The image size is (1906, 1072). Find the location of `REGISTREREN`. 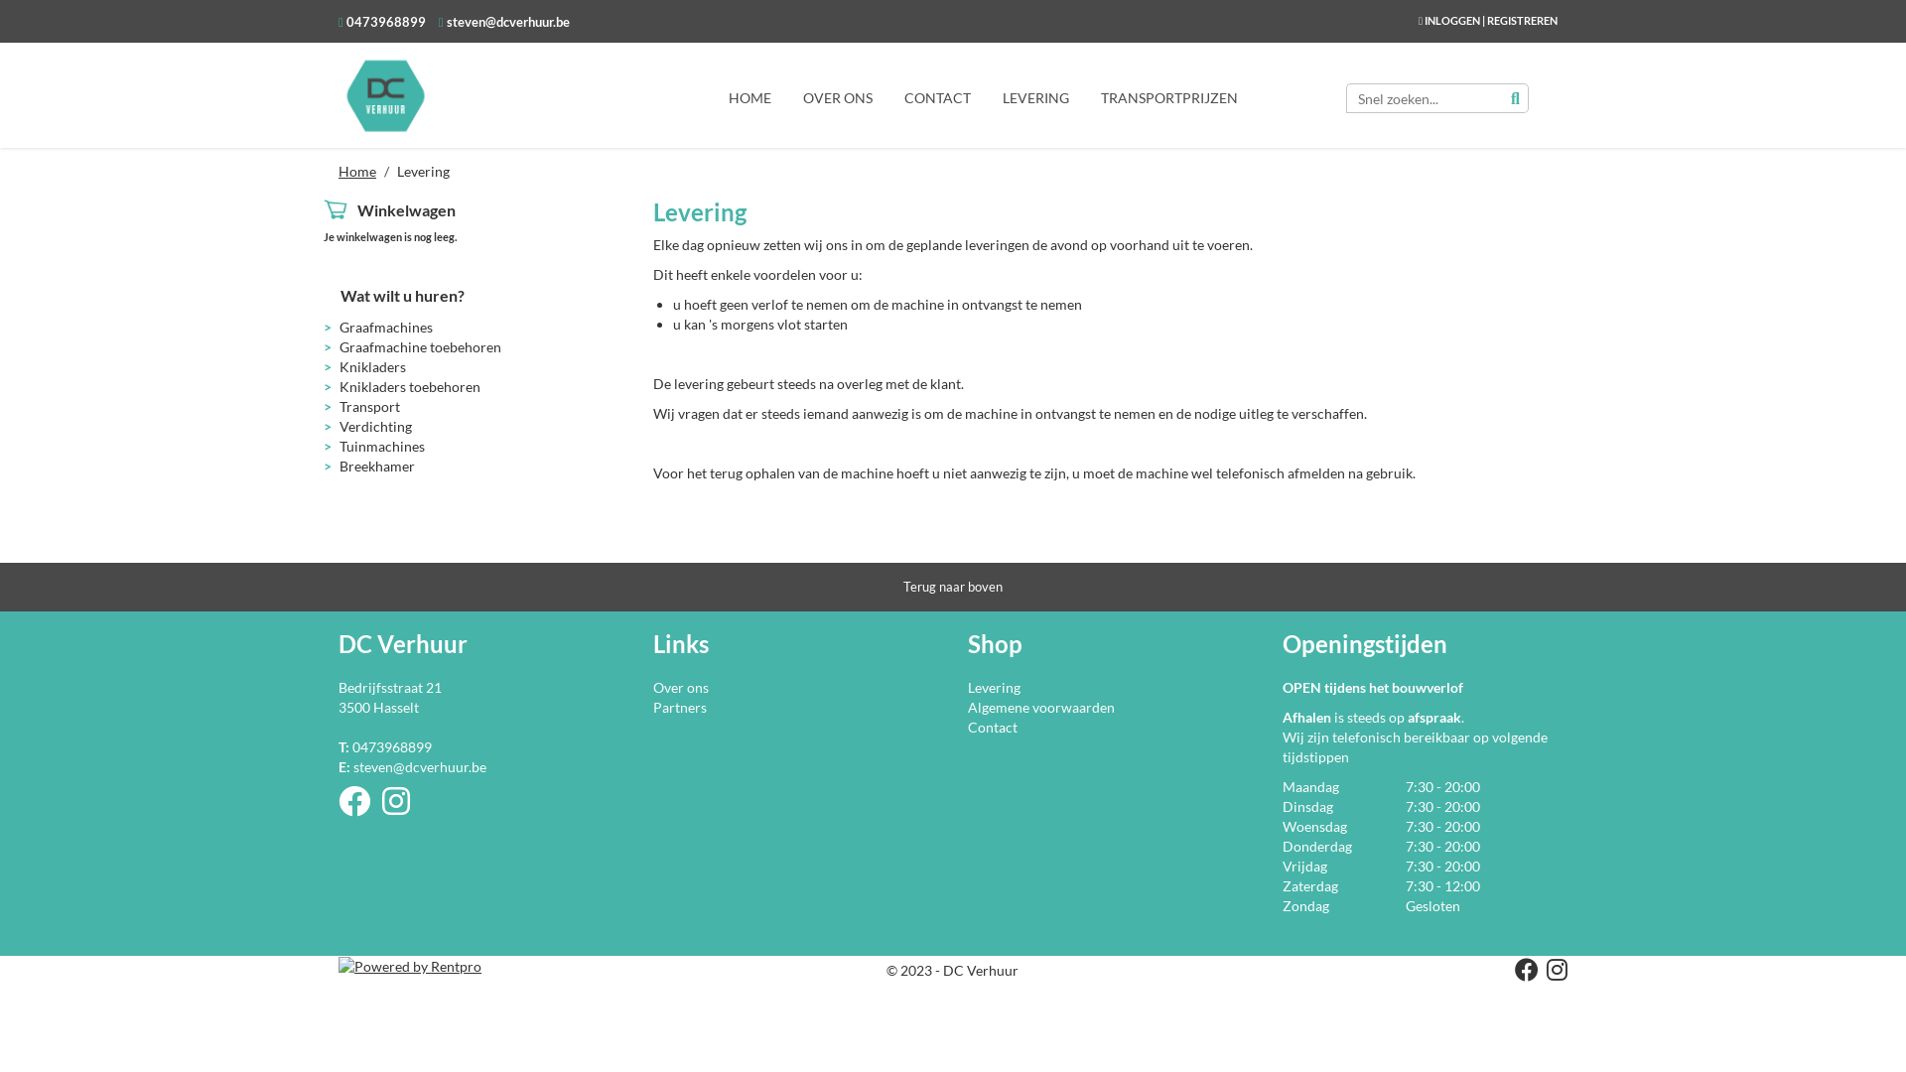

REGISTREREN is located at coordinates (1523, 20).